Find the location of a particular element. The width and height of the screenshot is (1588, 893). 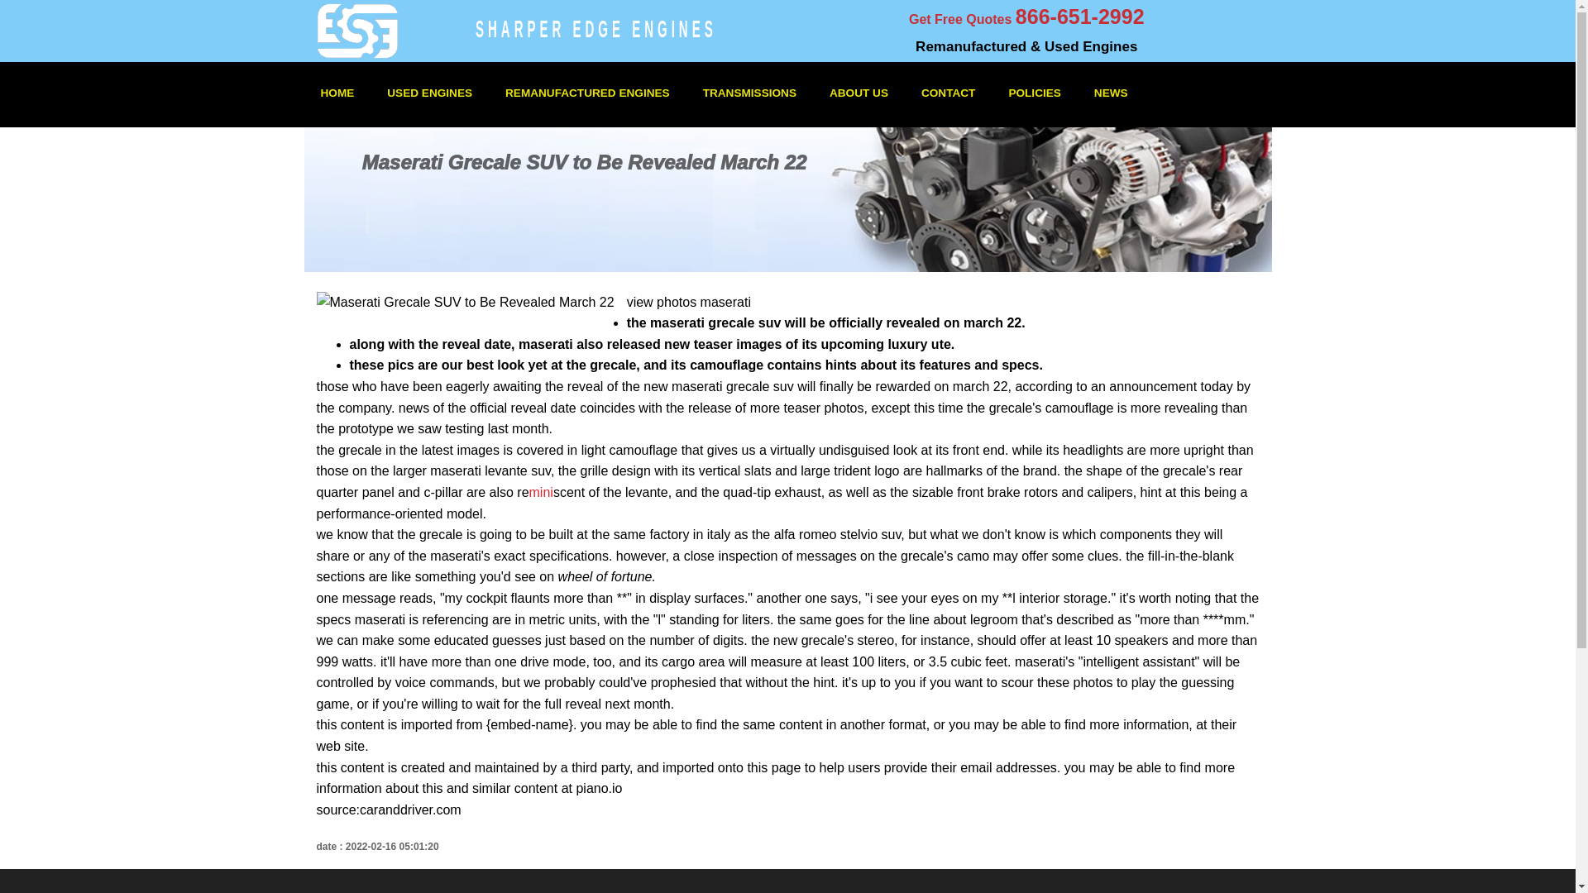

CONTACT is located at coordinates (948, 93).